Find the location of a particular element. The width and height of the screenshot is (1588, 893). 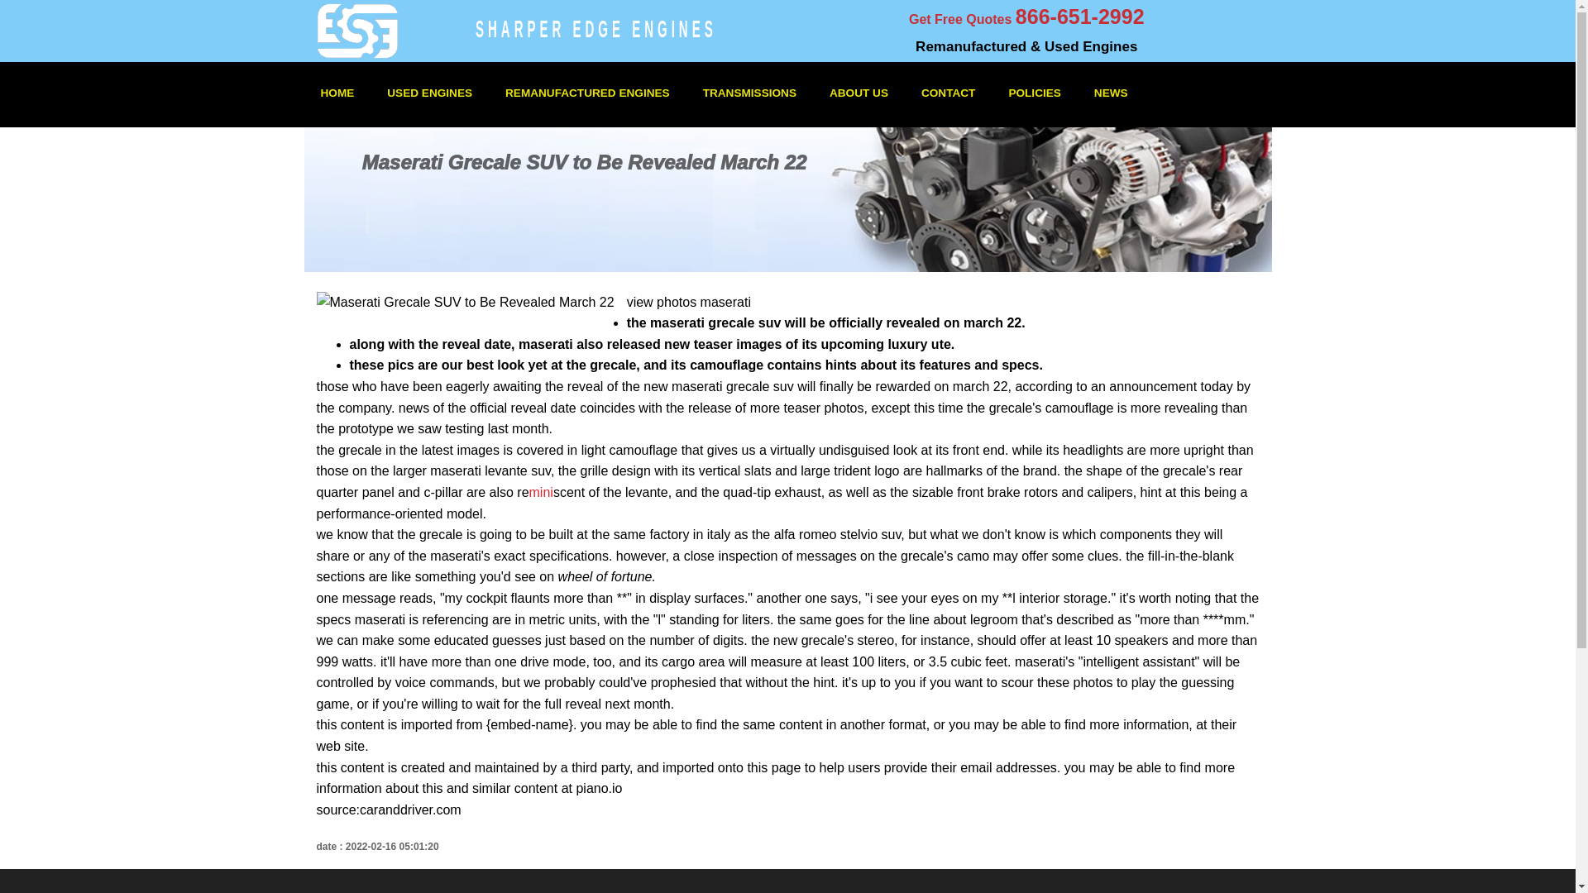

CONTACT is located at coordinates (948, 93).